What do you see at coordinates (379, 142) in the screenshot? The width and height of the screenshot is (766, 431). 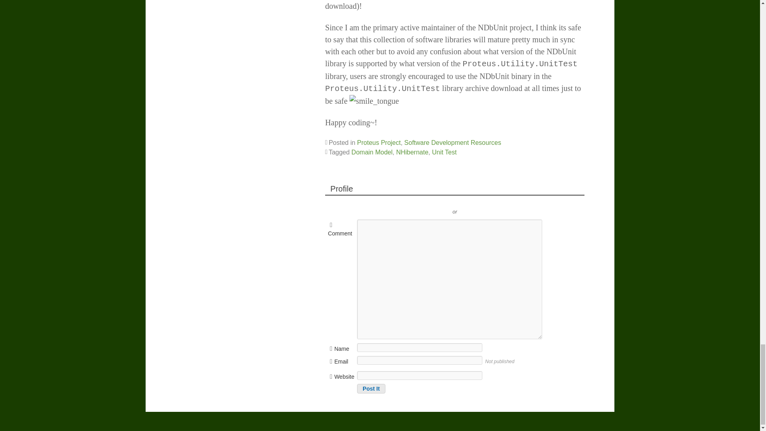 I see `Proteus Project` at bounding box center [379, 142].